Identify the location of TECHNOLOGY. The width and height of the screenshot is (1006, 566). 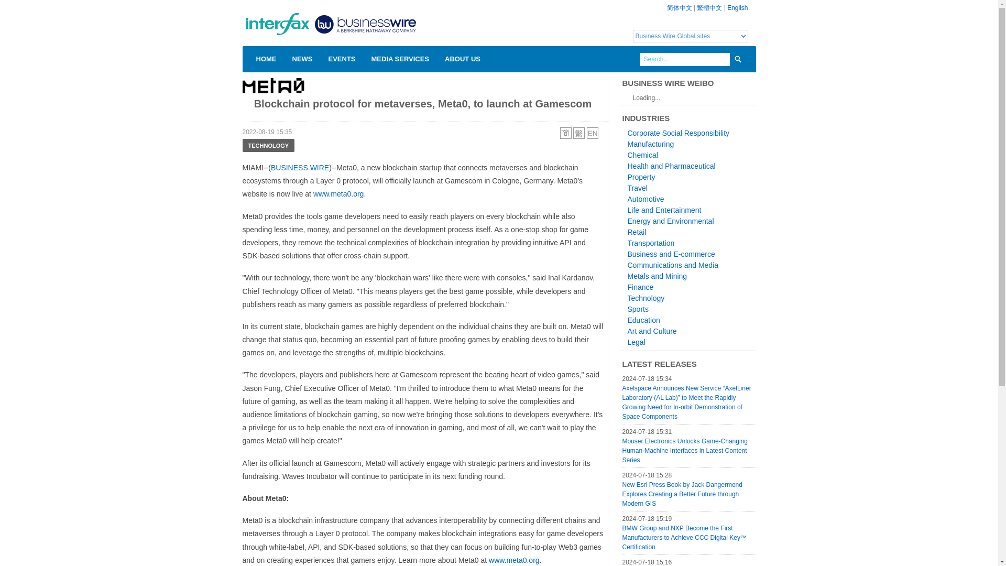
(268, 145).